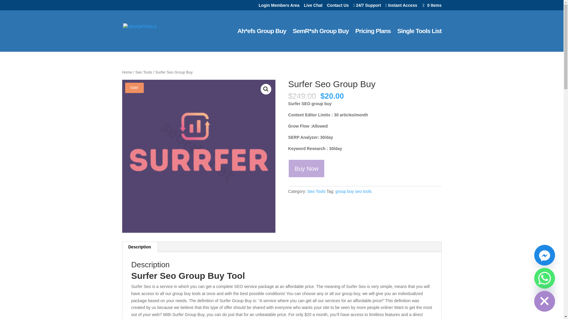  What do you see at coordinates (306, 168) in the screenshot?
I see `Buy Now` at bounding box center [306, 168].